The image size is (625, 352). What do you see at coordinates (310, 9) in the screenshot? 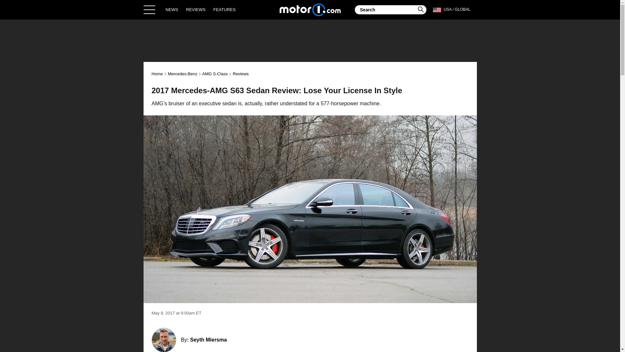
I see `Home` at bounding box center [310, 9].